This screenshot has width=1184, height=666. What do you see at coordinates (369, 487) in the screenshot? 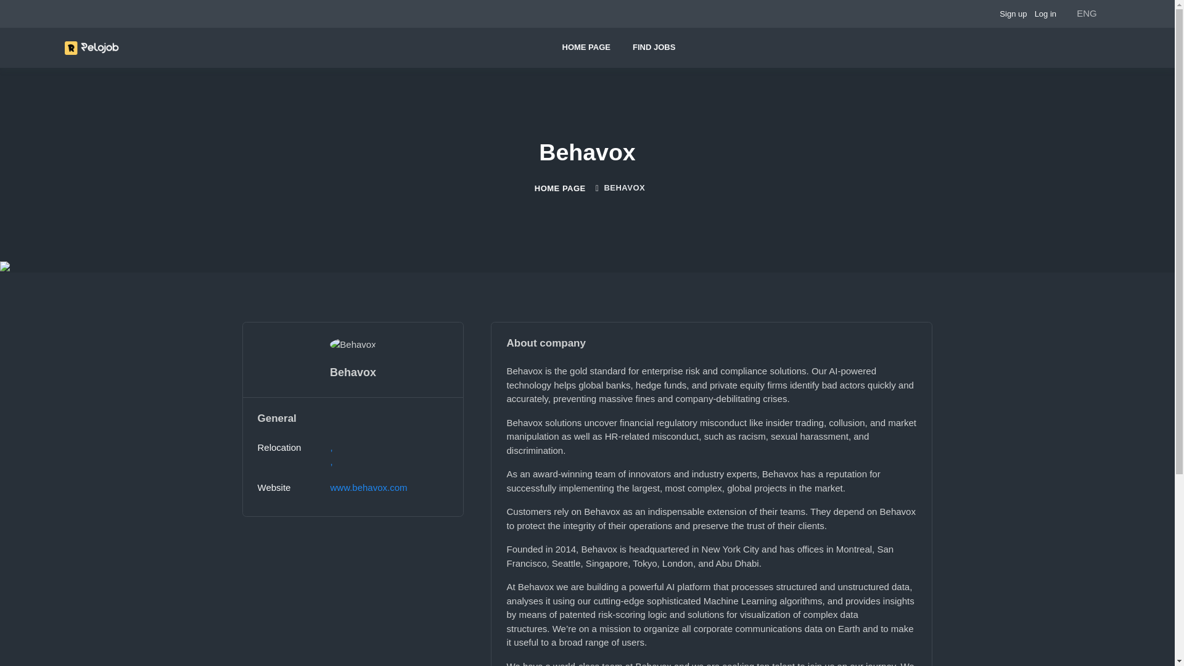
I see `www.behavox.com` at bounding box center [369, 487].